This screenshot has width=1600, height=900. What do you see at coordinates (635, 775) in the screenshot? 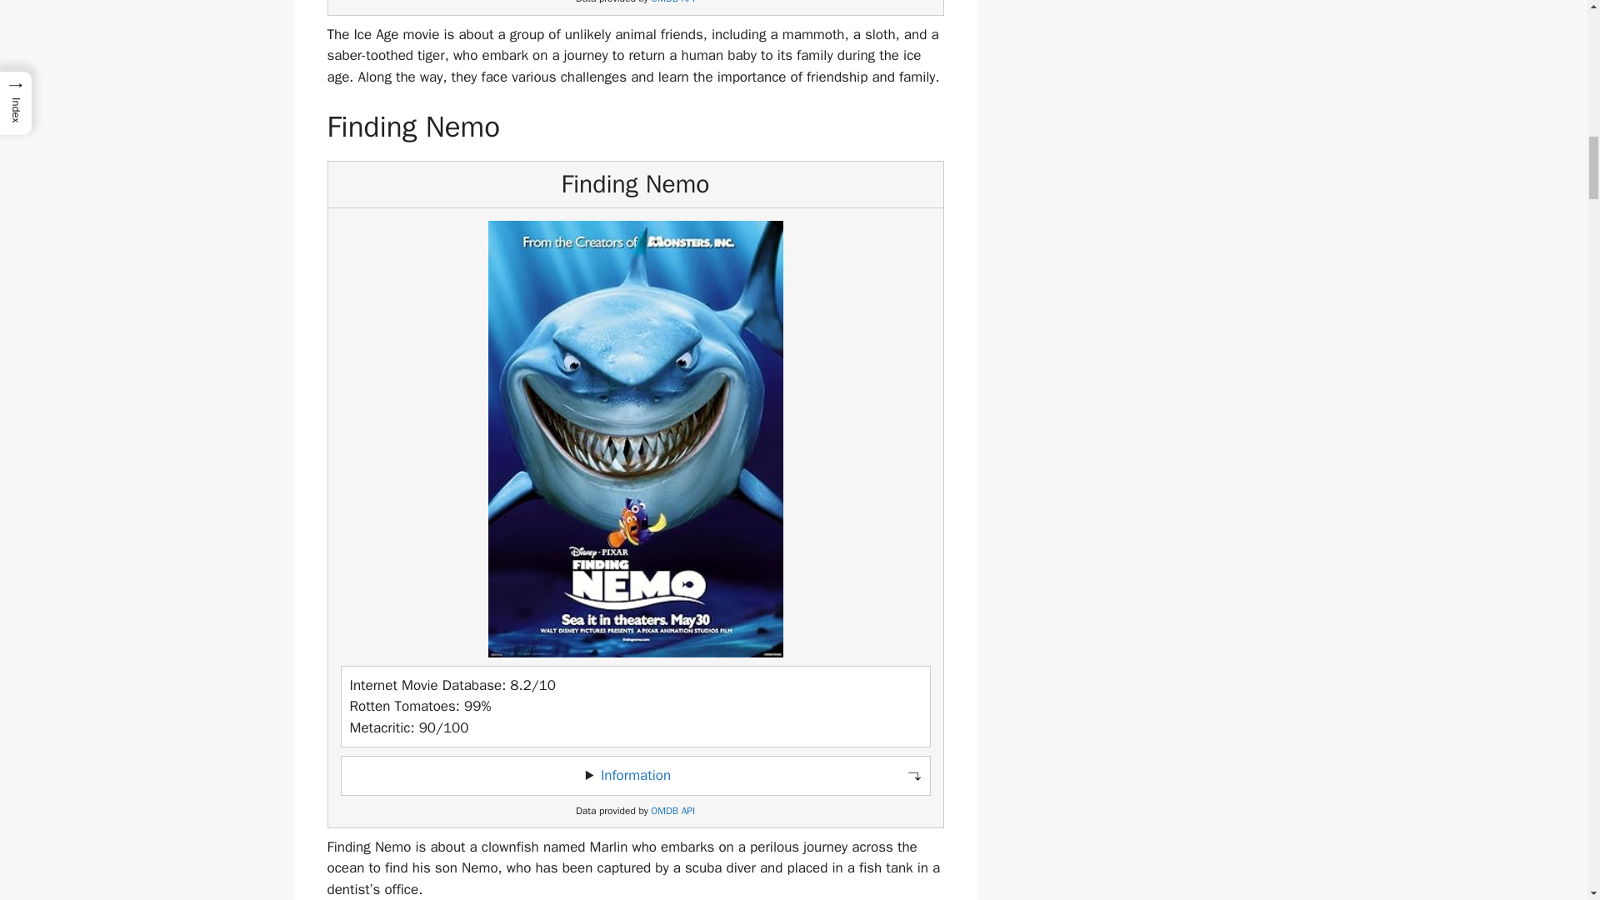
I see `Information` at bounding box center [635, 775].